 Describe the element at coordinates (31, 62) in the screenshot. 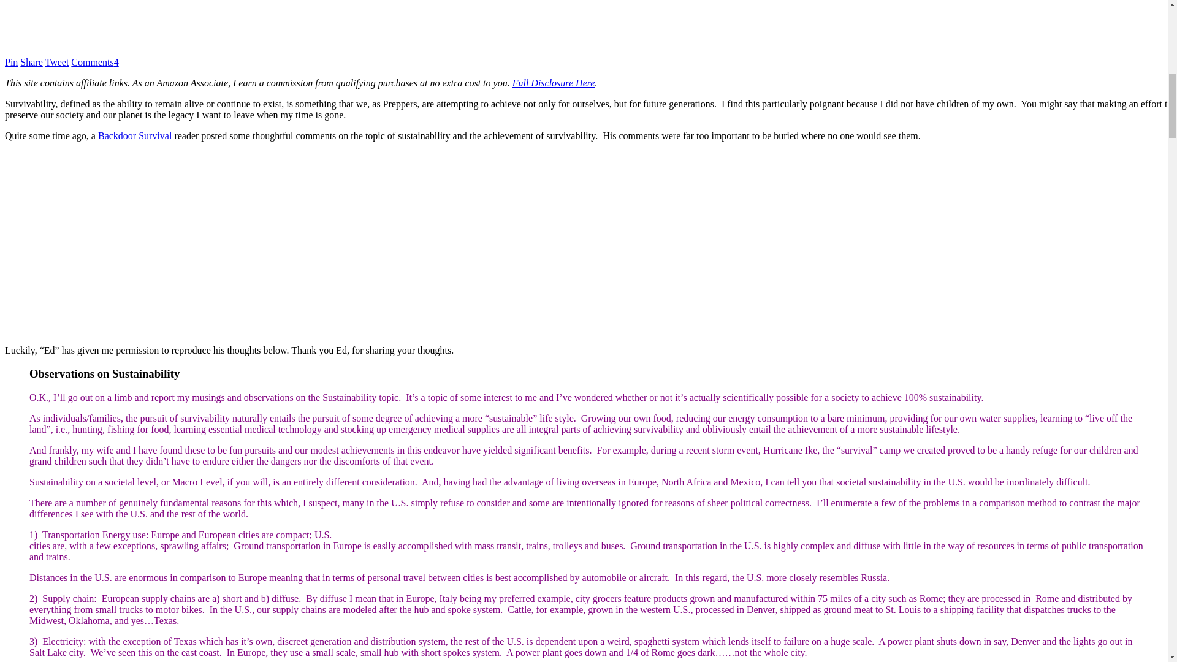

I see `Share` at that location.